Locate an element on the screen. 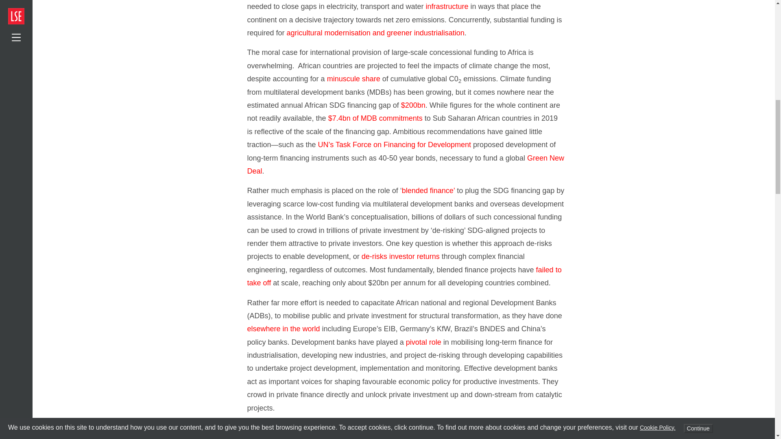 The image size is (781, 439). failed to take off is located at coordinates (404, 276).